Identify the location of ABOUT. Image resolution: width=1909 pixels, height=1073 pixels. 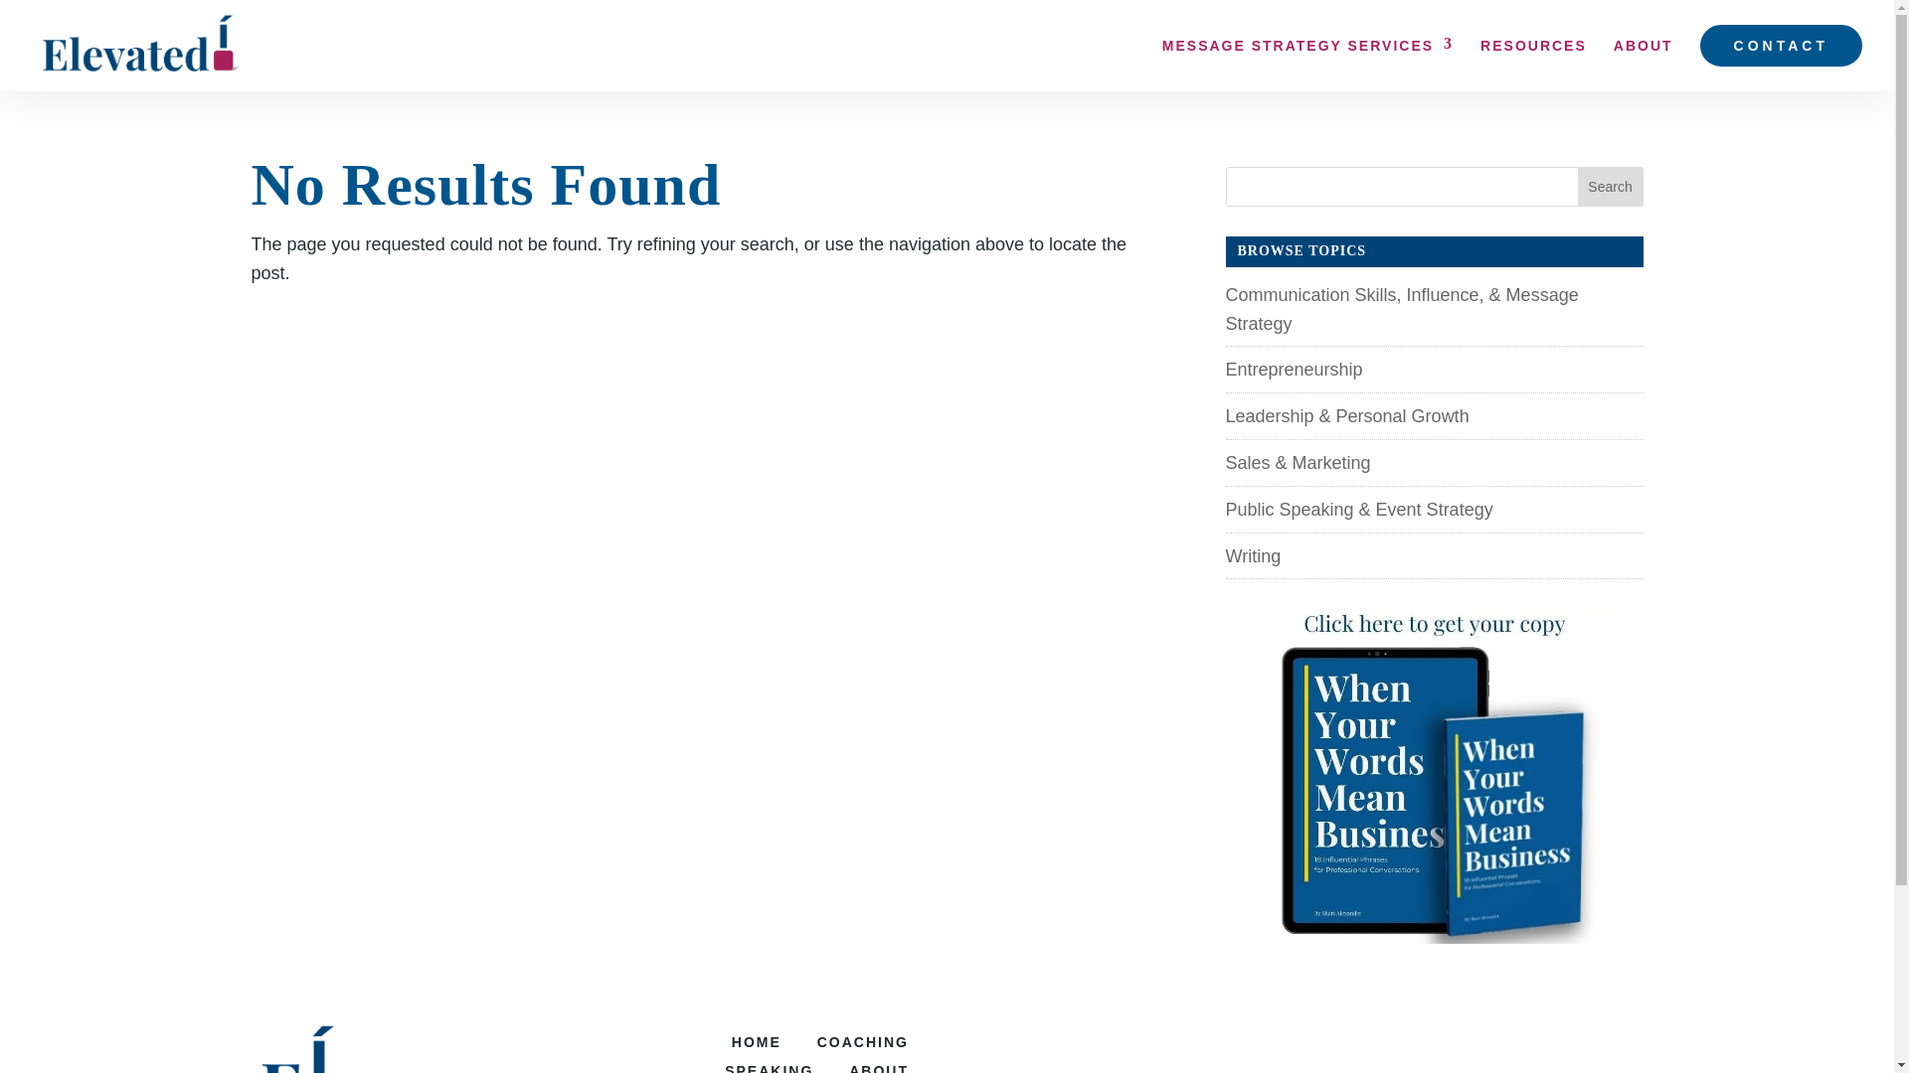
(1643, 58).